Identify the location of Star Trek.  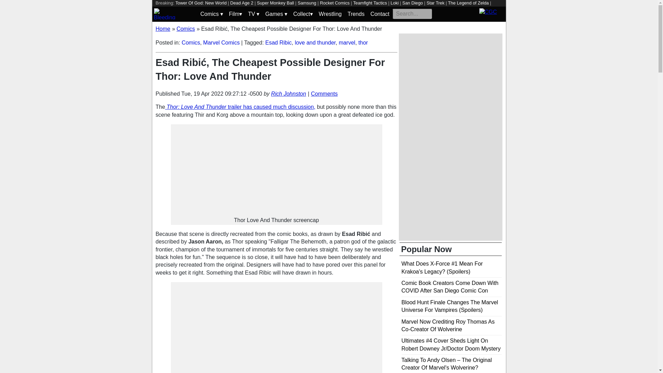
(435, 3).